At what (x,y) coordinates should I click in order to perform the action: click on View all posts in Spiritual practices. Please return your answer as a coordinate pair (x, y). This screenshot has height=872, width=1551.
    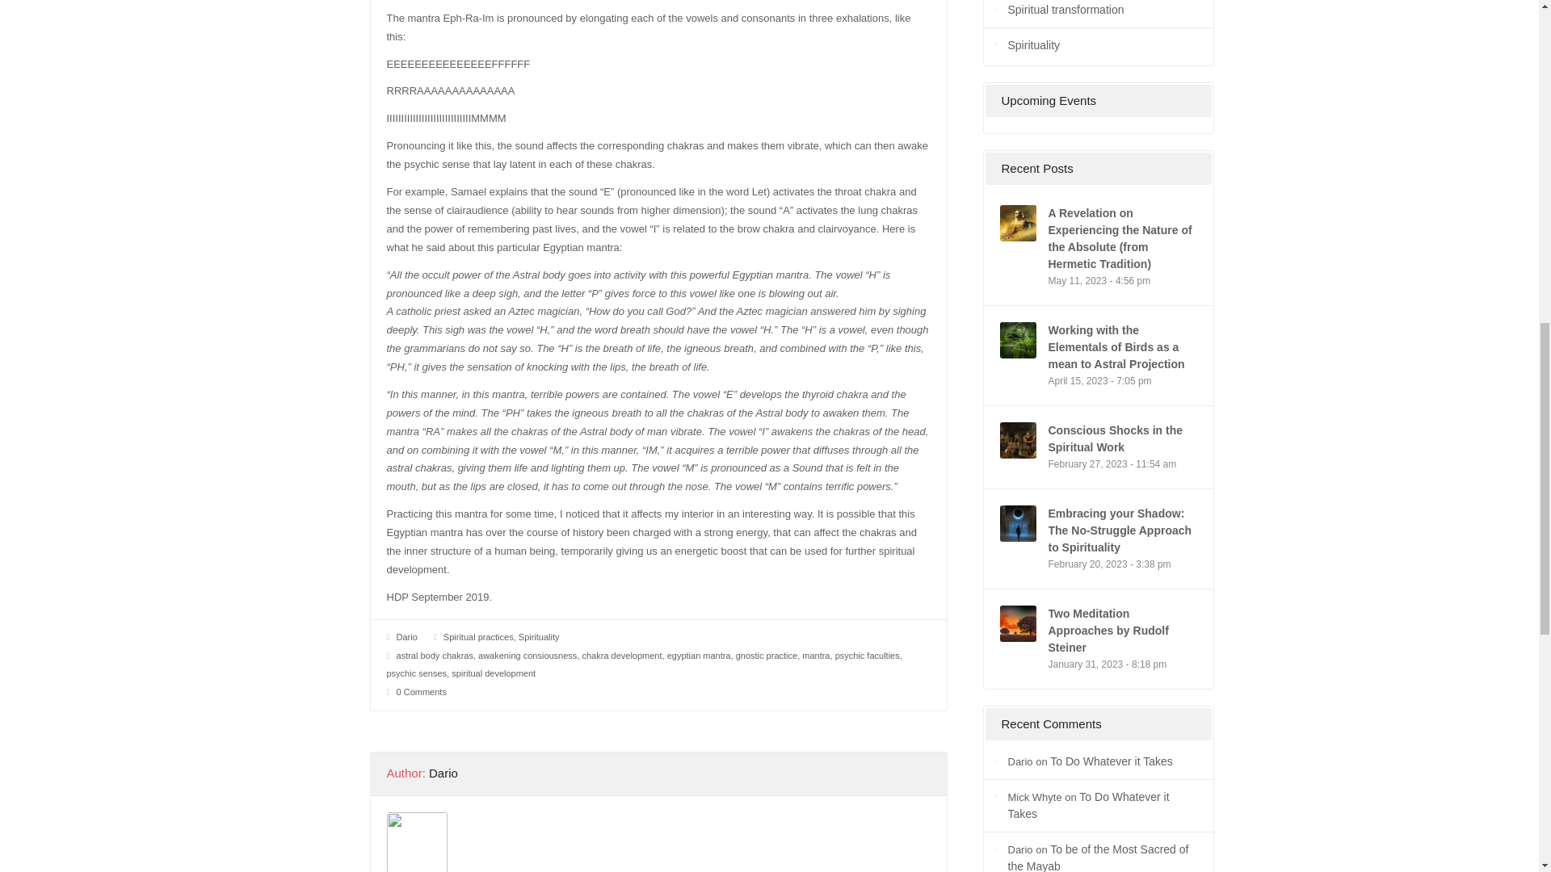
    Looking at the image, I should click on (478, 636).